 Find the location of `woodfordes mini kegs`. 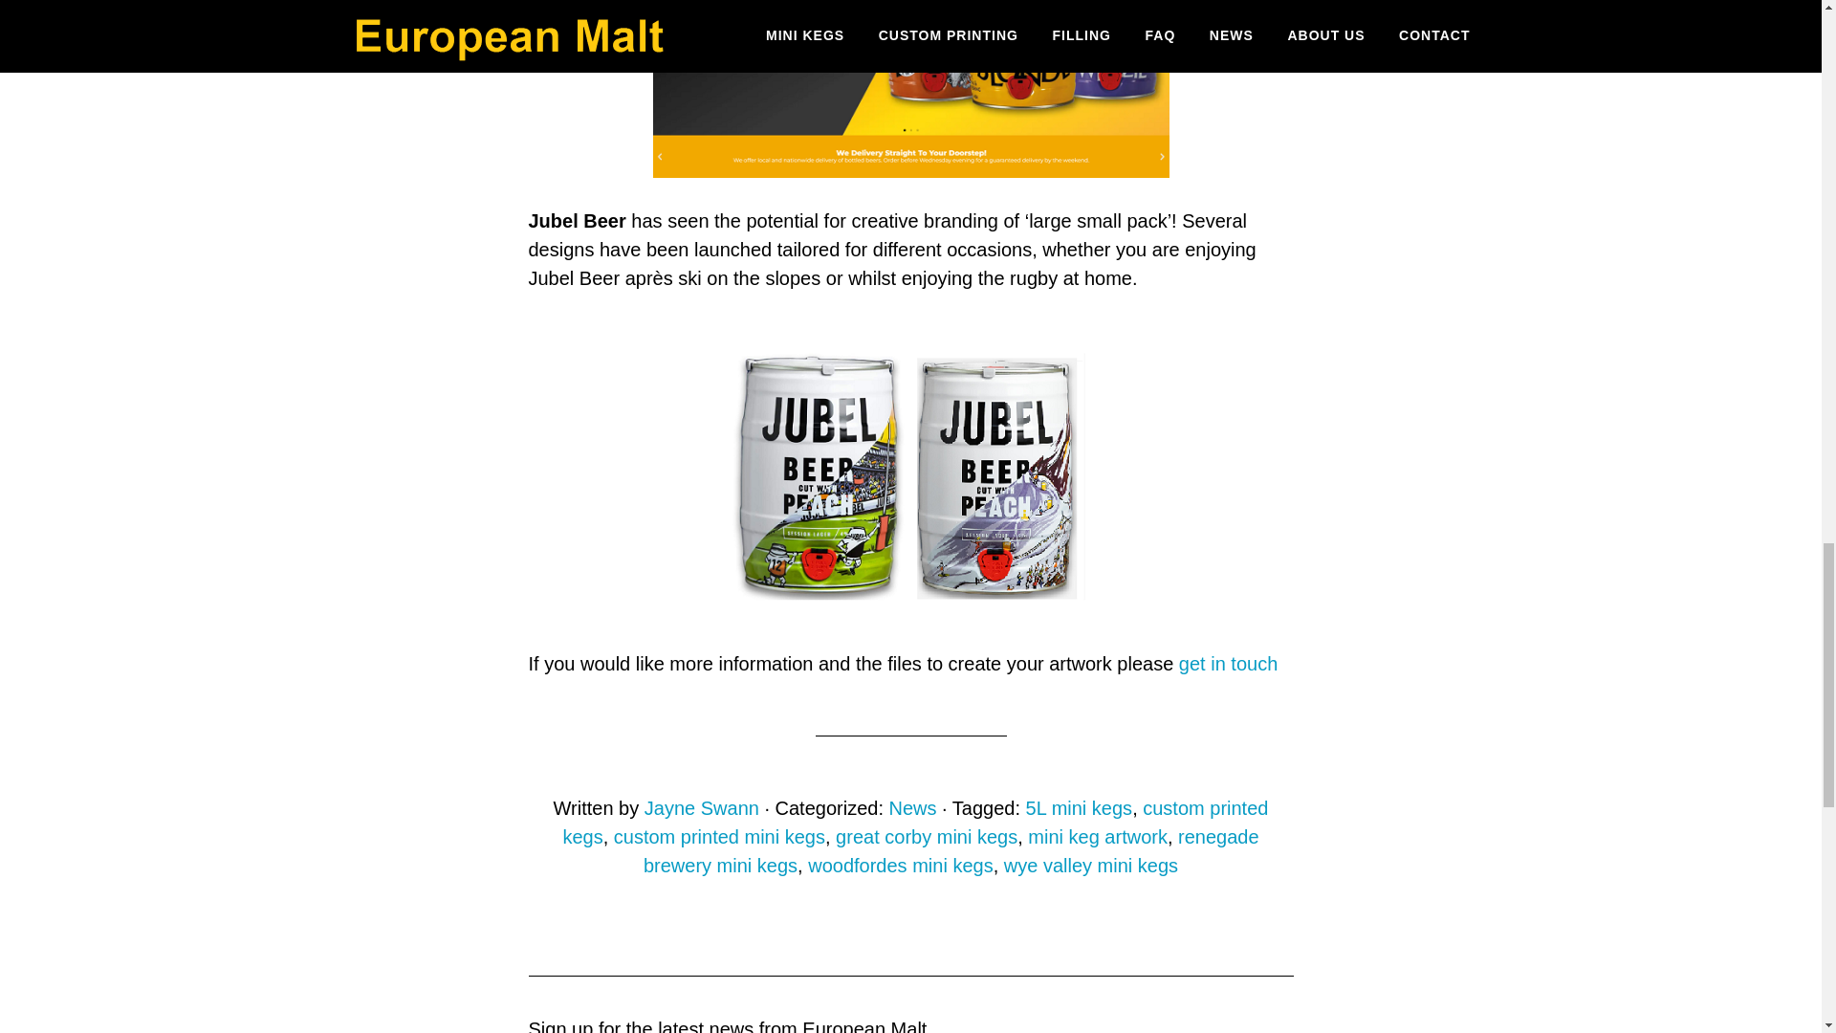

woodfordes mini kegs is located at coordinates (900, 865).